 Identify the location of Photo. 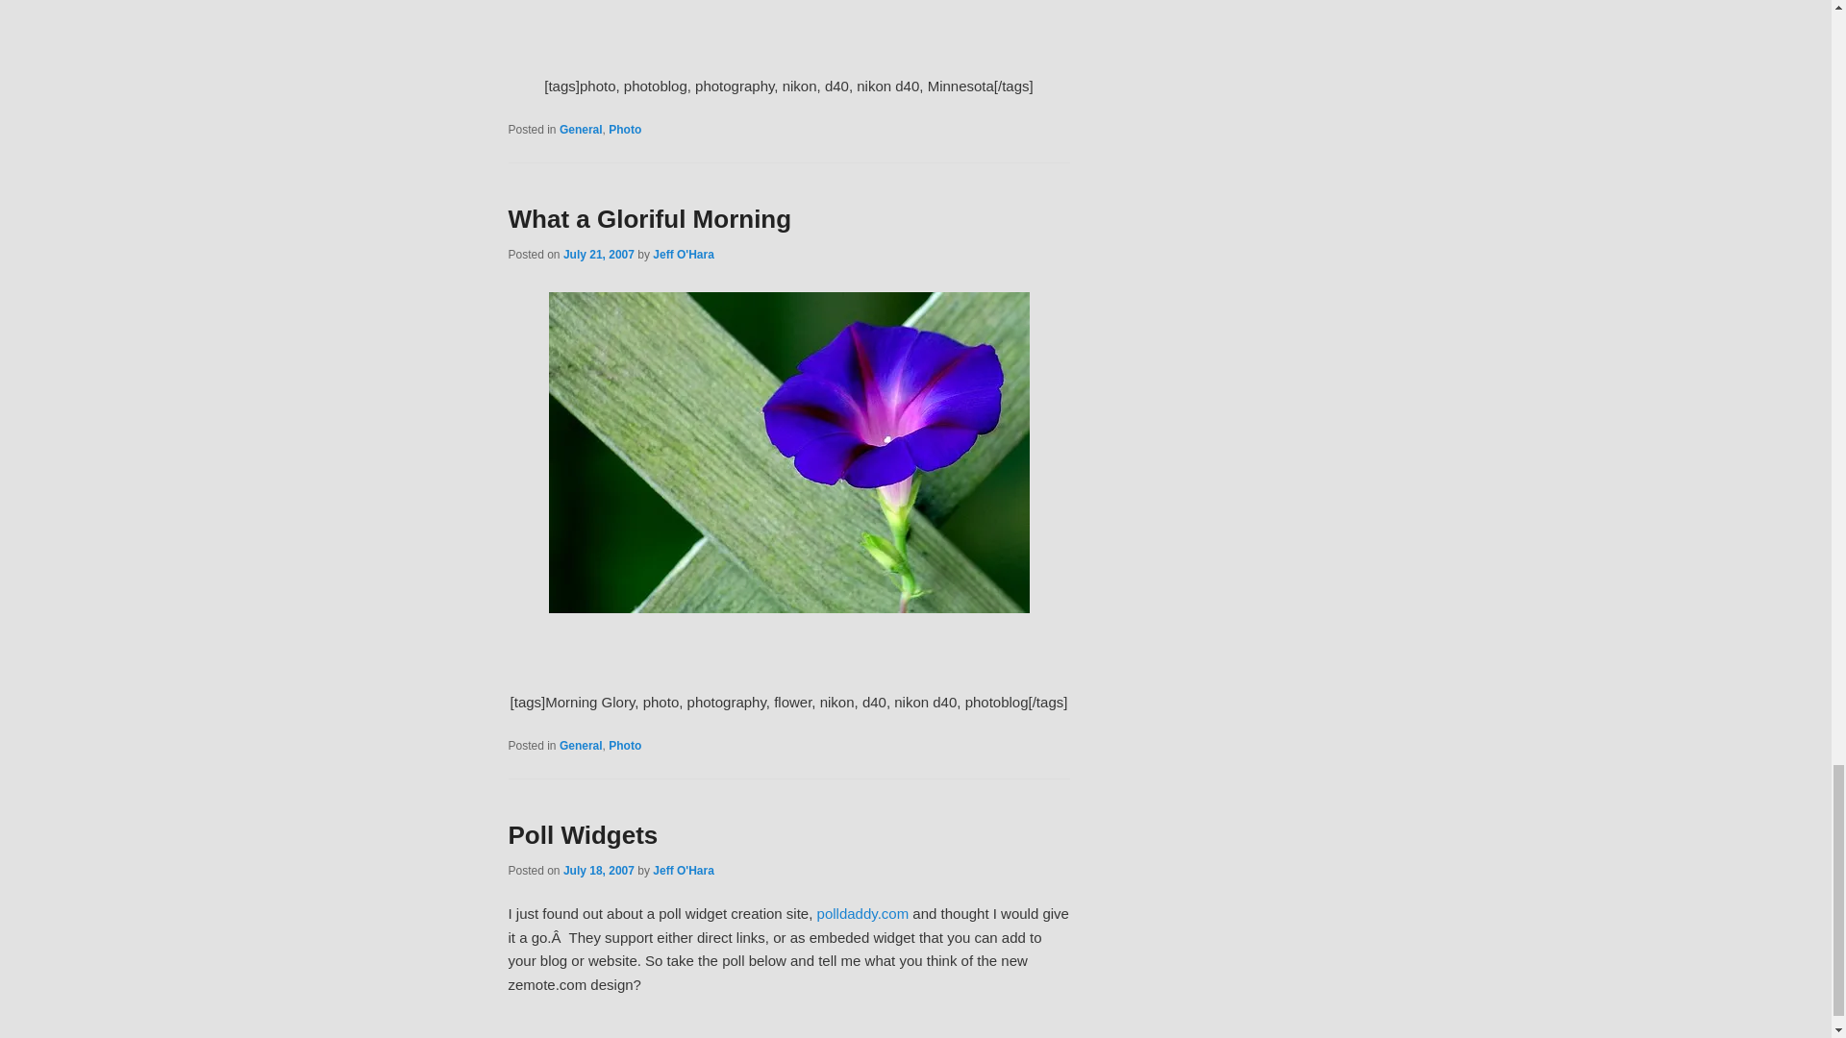
(625, 129).